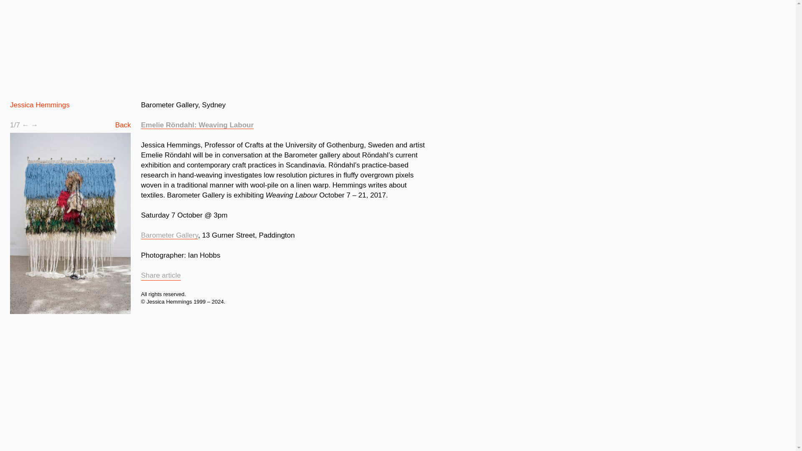 This screenshot has height=451, width=802. What do you see at coordinates (170, 236) in the screenshot?
I see `Barometer Gallery` at bounding box center [170, 236].